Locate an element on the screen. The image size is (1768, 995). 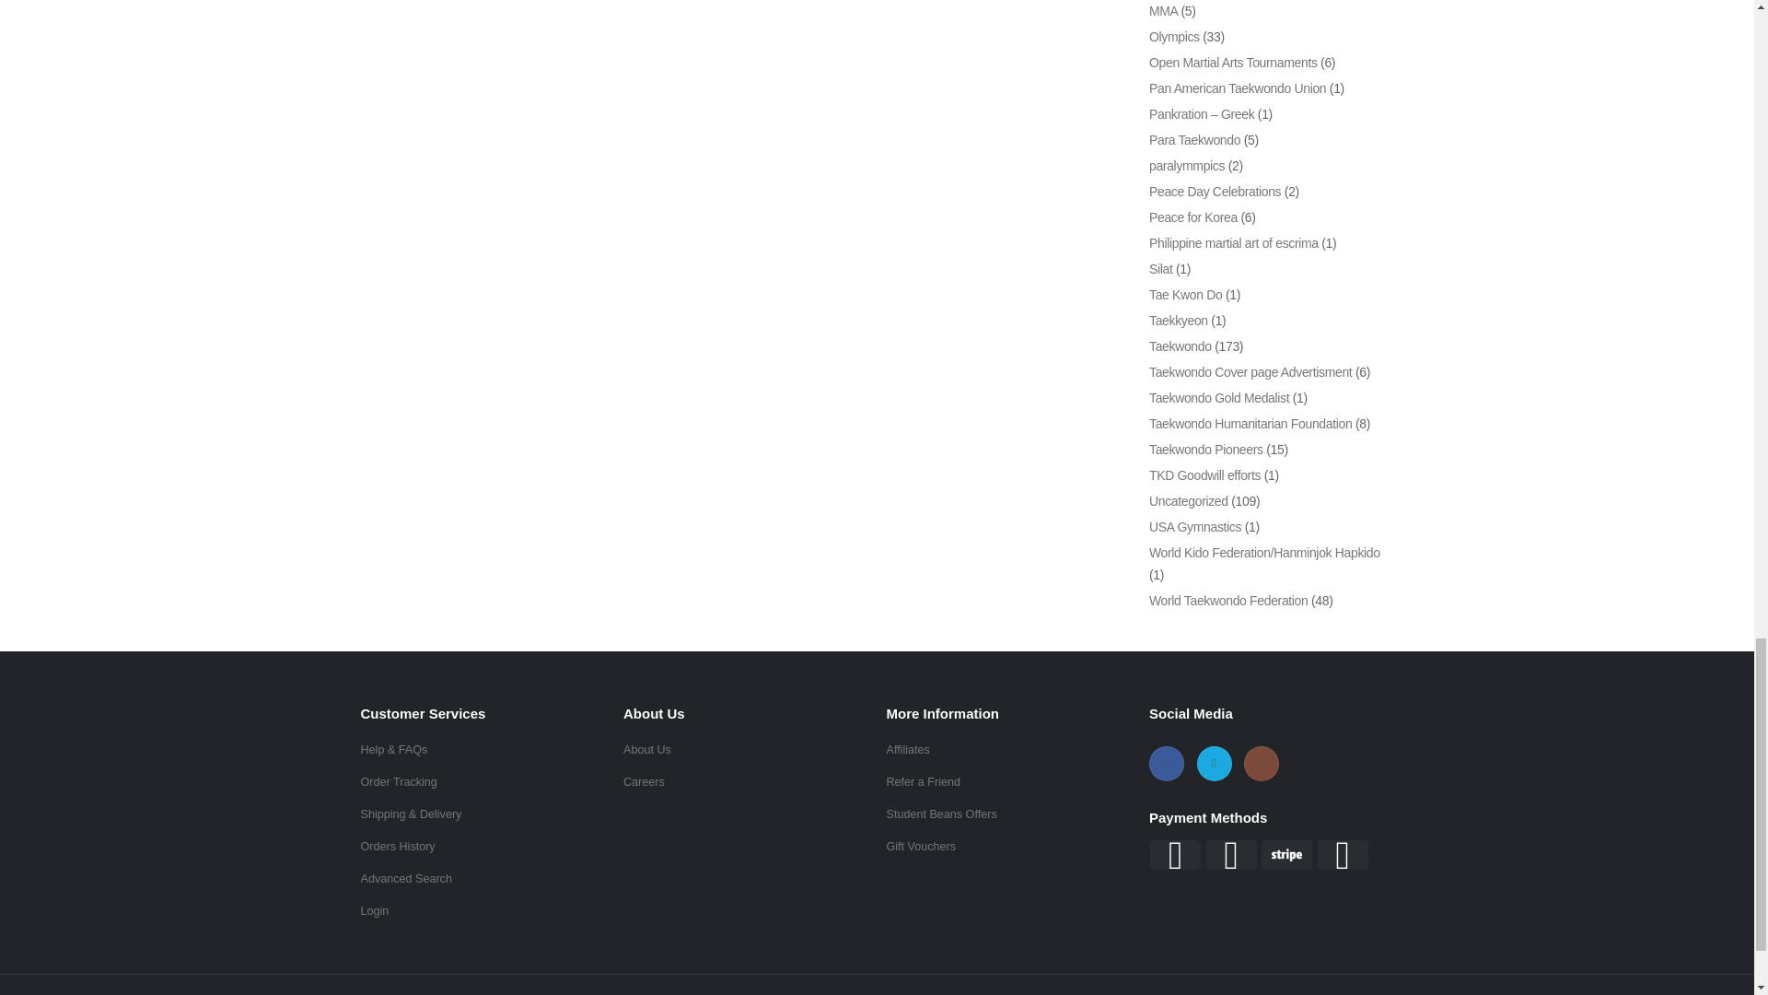
Twitter is located at coordinates (1214, 763).